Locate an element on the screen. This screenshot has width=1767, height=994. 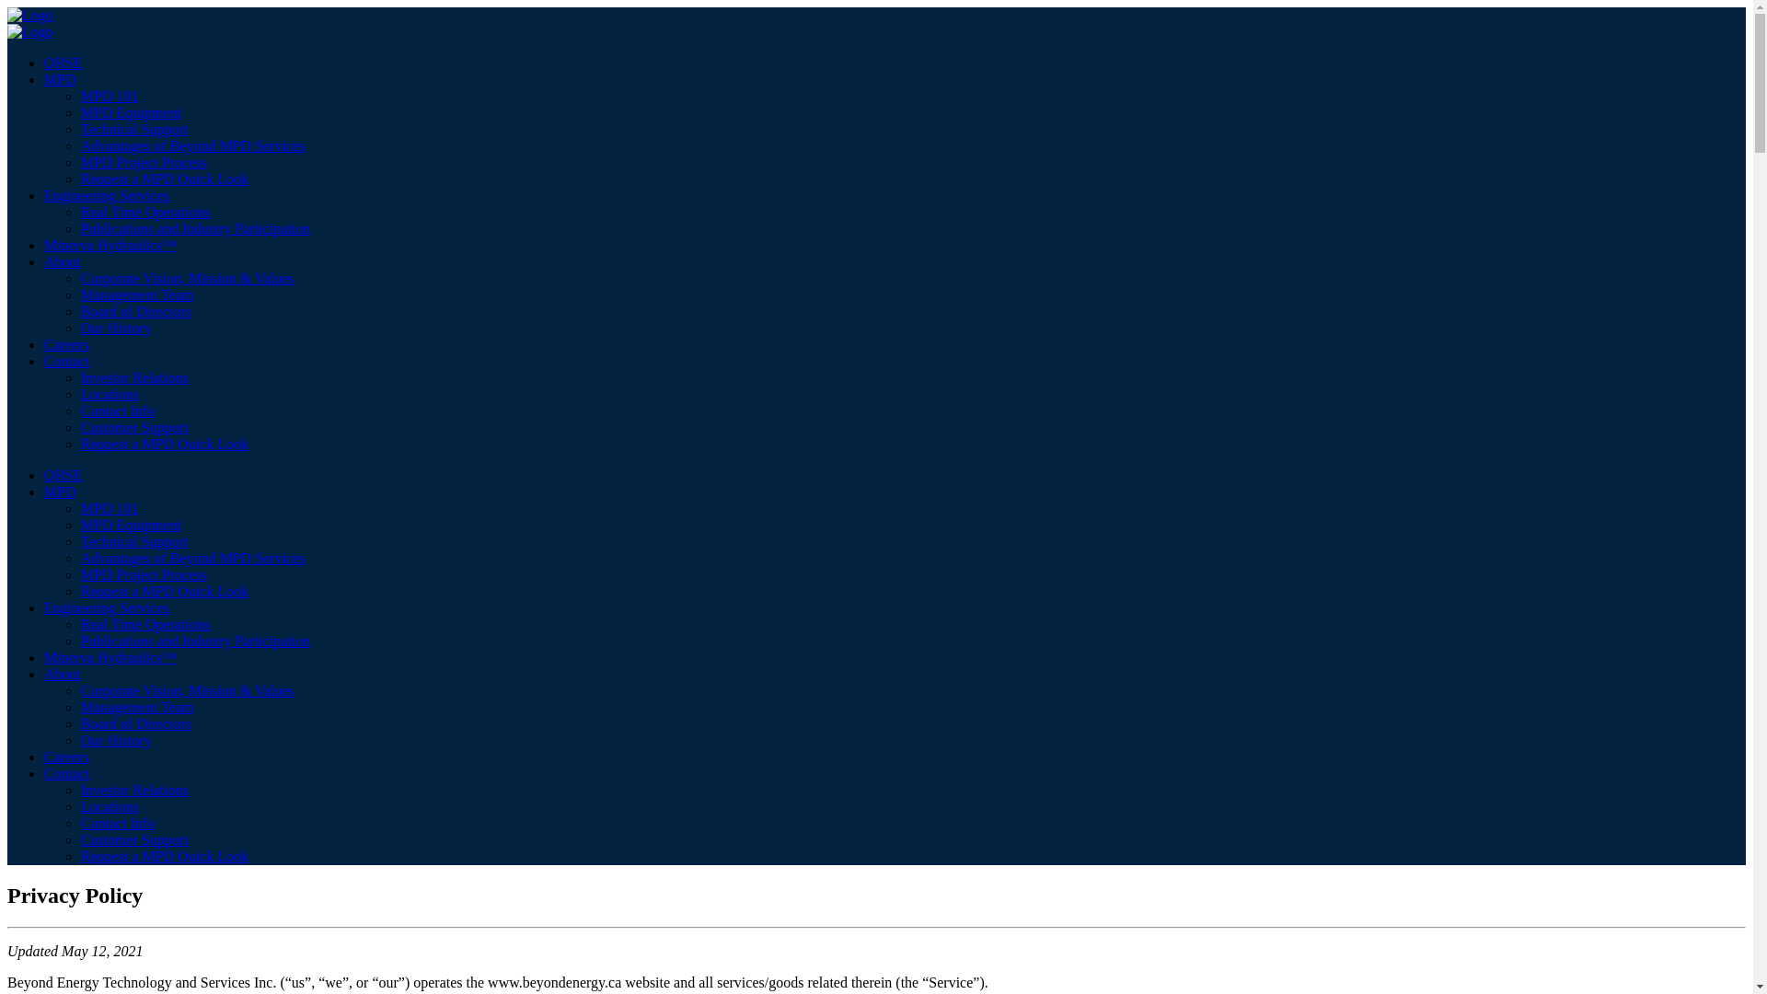
MPD is located at coordinates (61, 79).